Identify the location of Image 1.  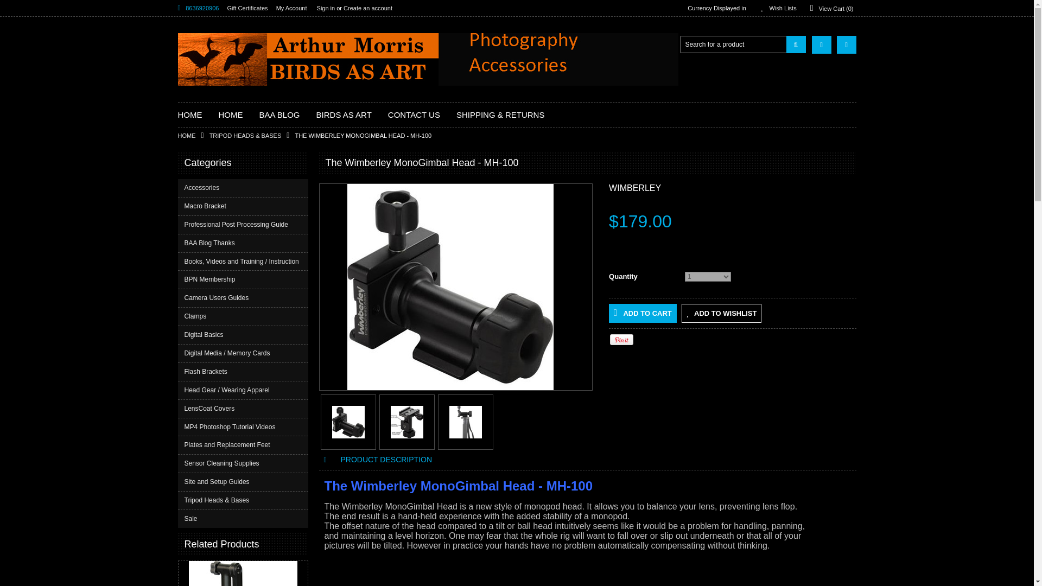
(348, 422).